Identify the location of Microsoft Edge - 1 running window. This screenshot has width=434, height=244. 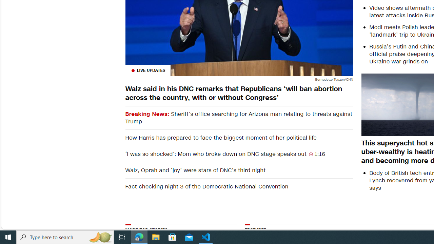
(139, 237).